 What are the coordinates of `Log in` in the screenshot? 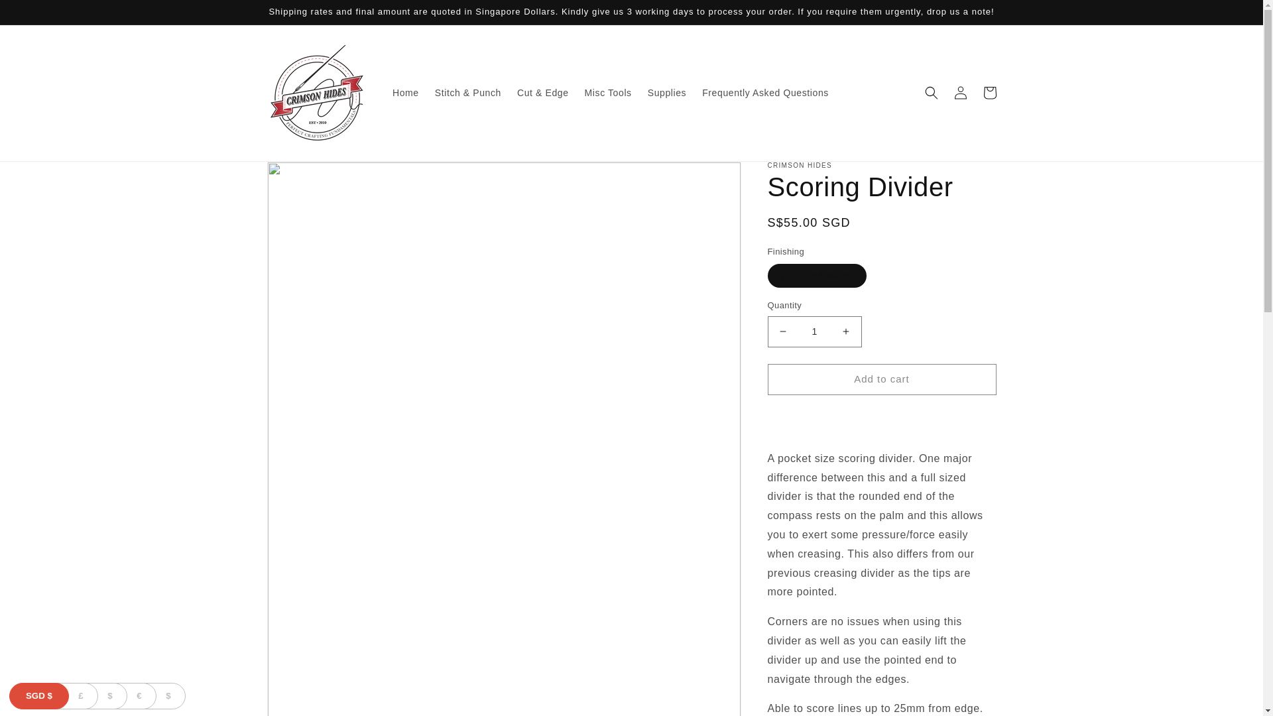 It's located at (960, 93).